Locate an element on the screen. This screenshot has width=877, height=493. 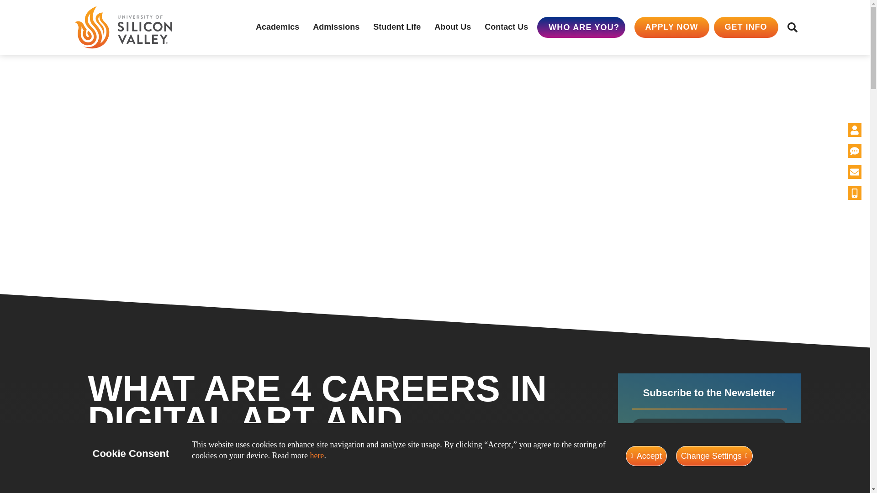
Academics is located at coordinates (277, 27).